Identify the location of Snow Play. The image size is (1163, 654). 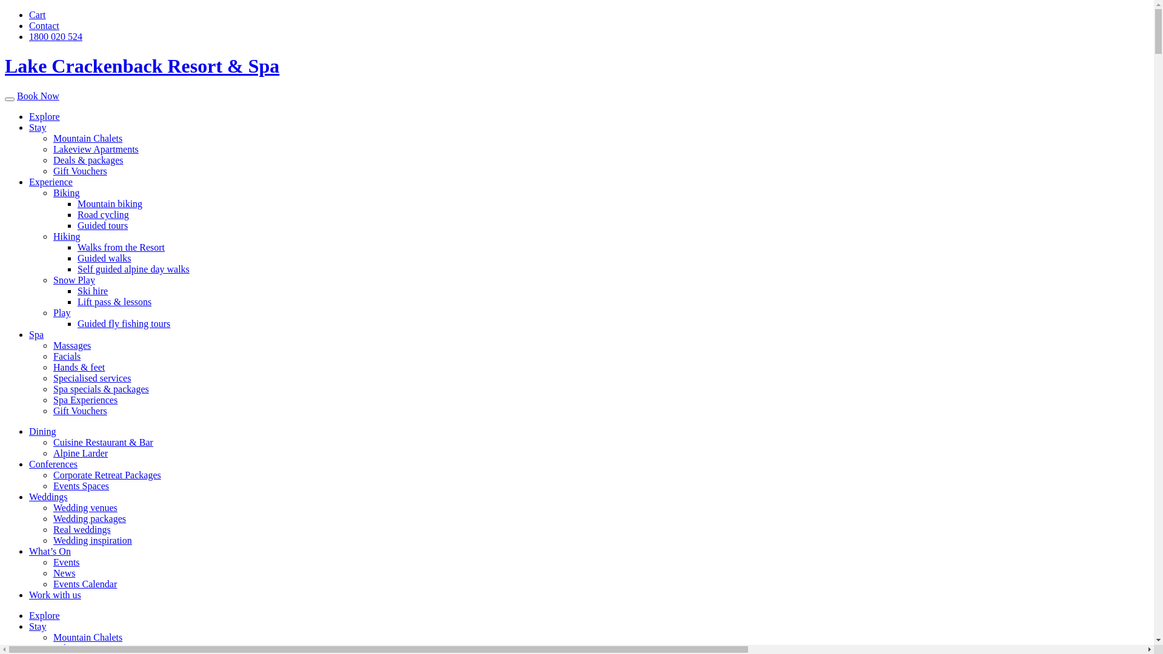
(74, 280).